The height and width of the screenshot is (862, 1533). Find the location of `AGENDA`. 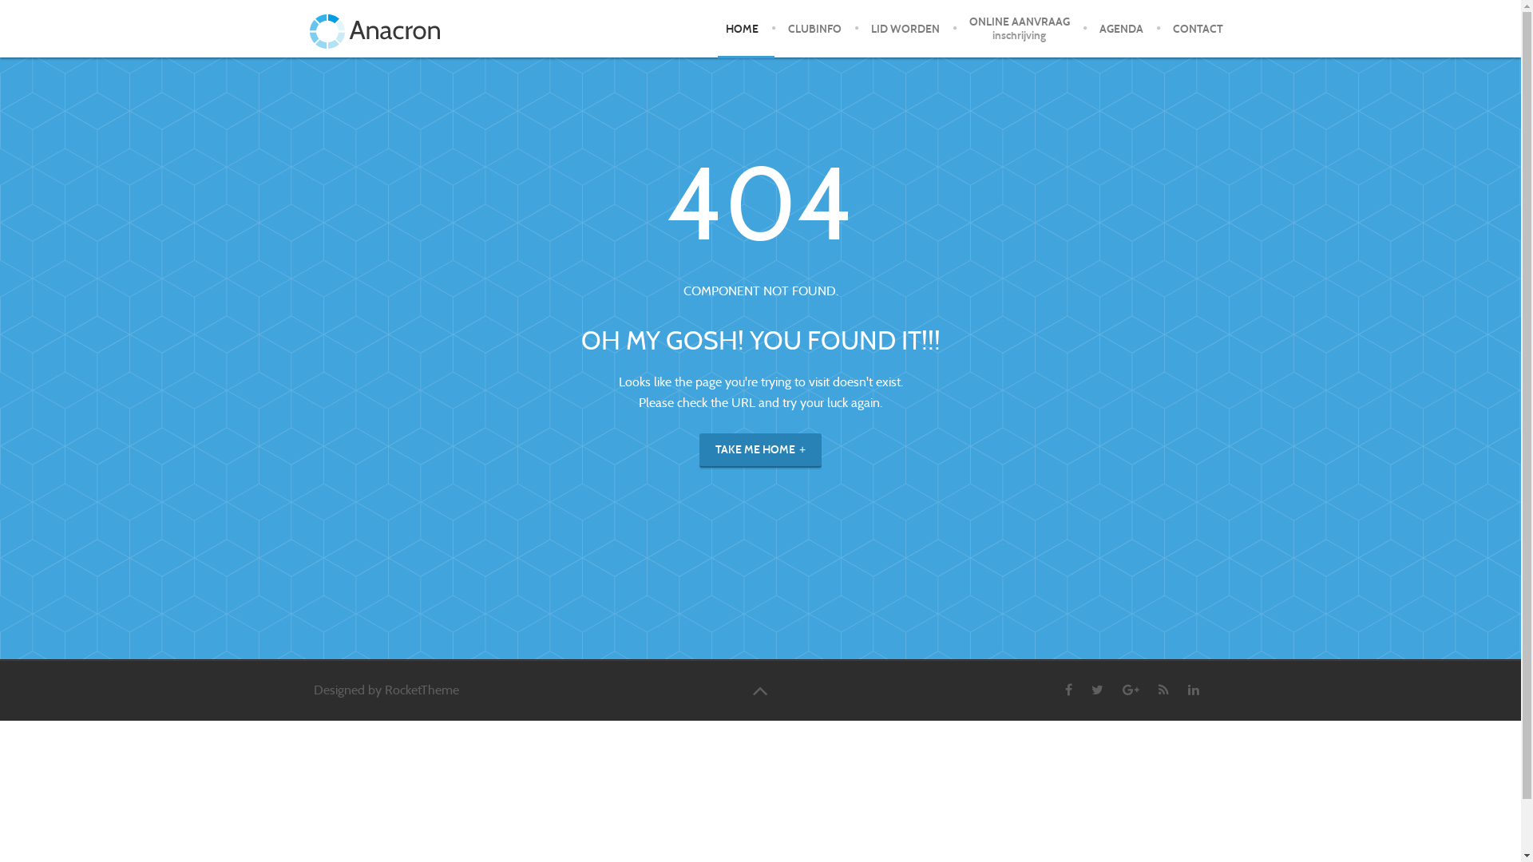

AGENDA is located at coordinates (1121, 29).